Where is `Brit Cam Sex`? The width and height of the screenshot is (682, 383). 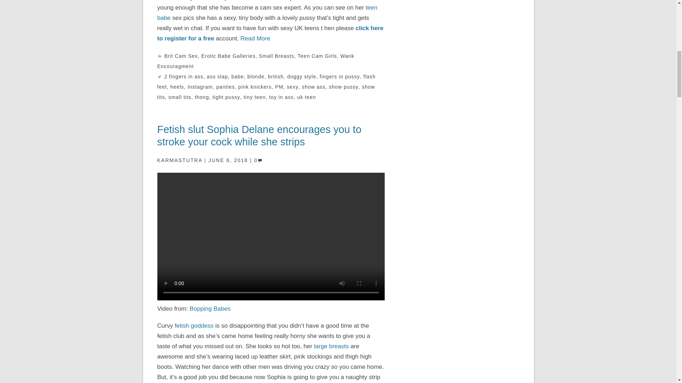
Brit Cam Sex is located at coordinates (181, 56).